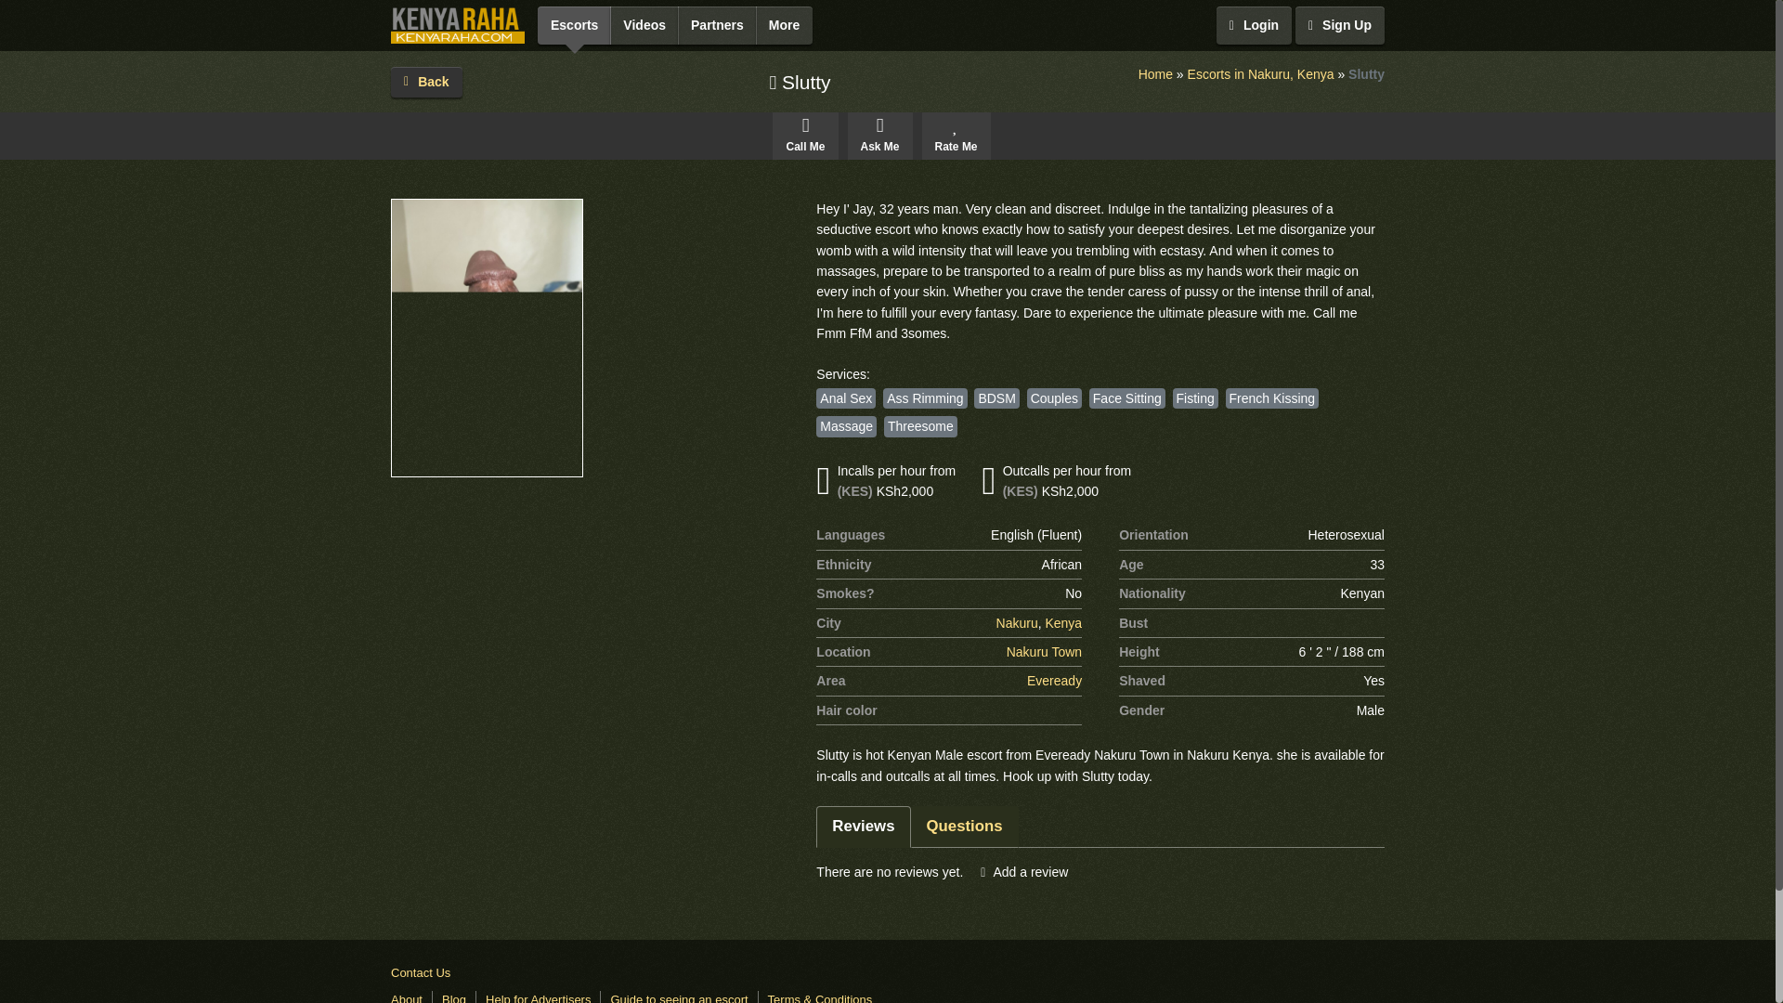 This screenshot has width=1783, height=1003. Describe the element at coordinates (957, 135) in the screenshot. I see `Rate Me` at that location.